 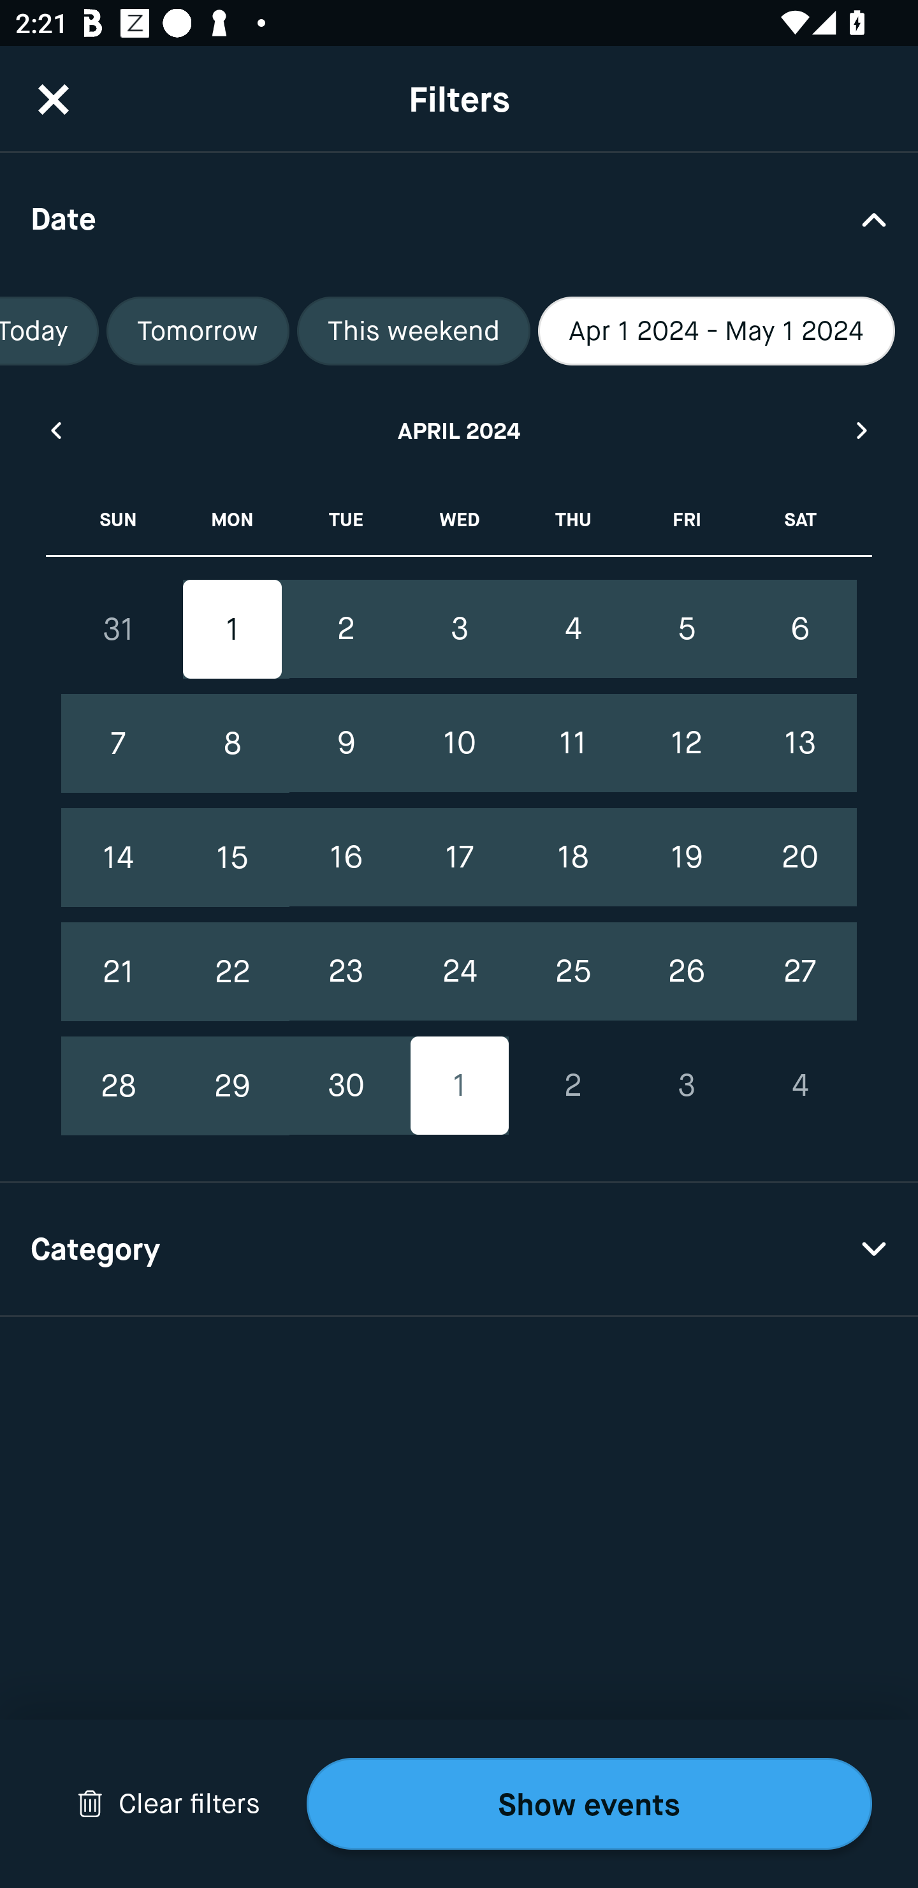 What do you see at coordinates (459, 628) in the screenshot?
I see `3` at bounding box center [459, 628].